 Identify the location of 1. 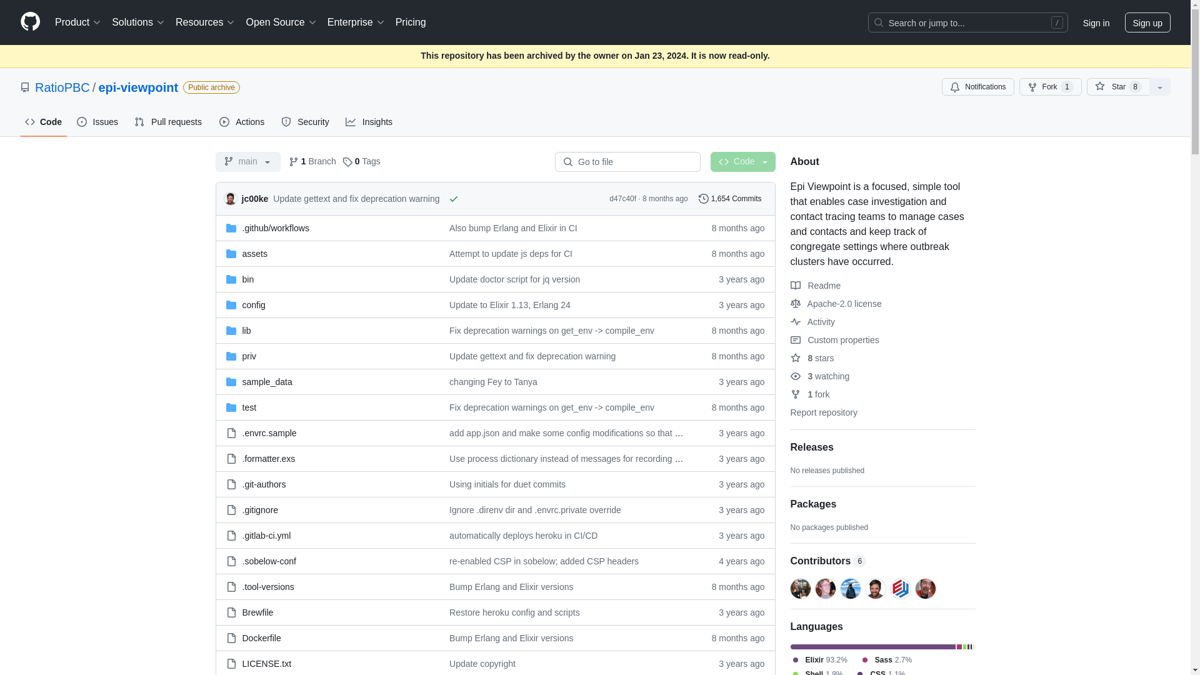
(1067, 86).